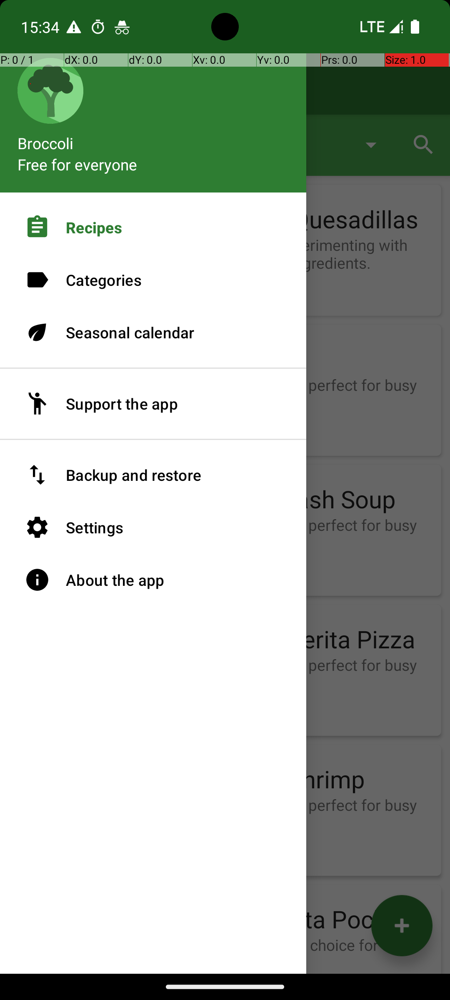 The height and width of the screenshot is (1000, 450). What do you see at coordinates (153, 580) in the screenshot?
I see `About the app` at bounding box center [153, 580].